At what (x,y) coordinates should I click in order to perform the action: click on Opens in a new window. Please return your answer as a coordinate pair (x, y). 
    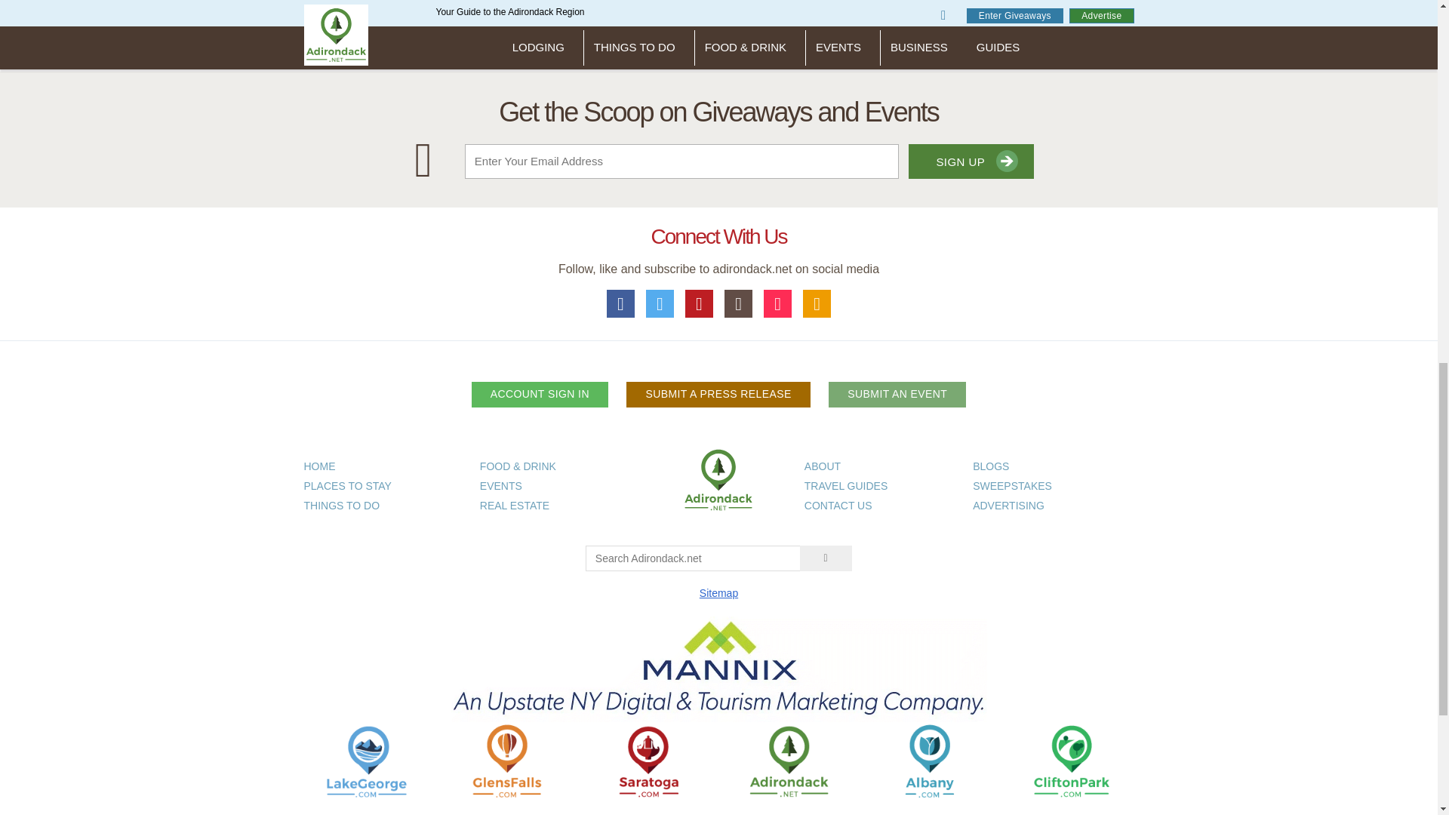
    Looking at the image, I should click on (648, 761).